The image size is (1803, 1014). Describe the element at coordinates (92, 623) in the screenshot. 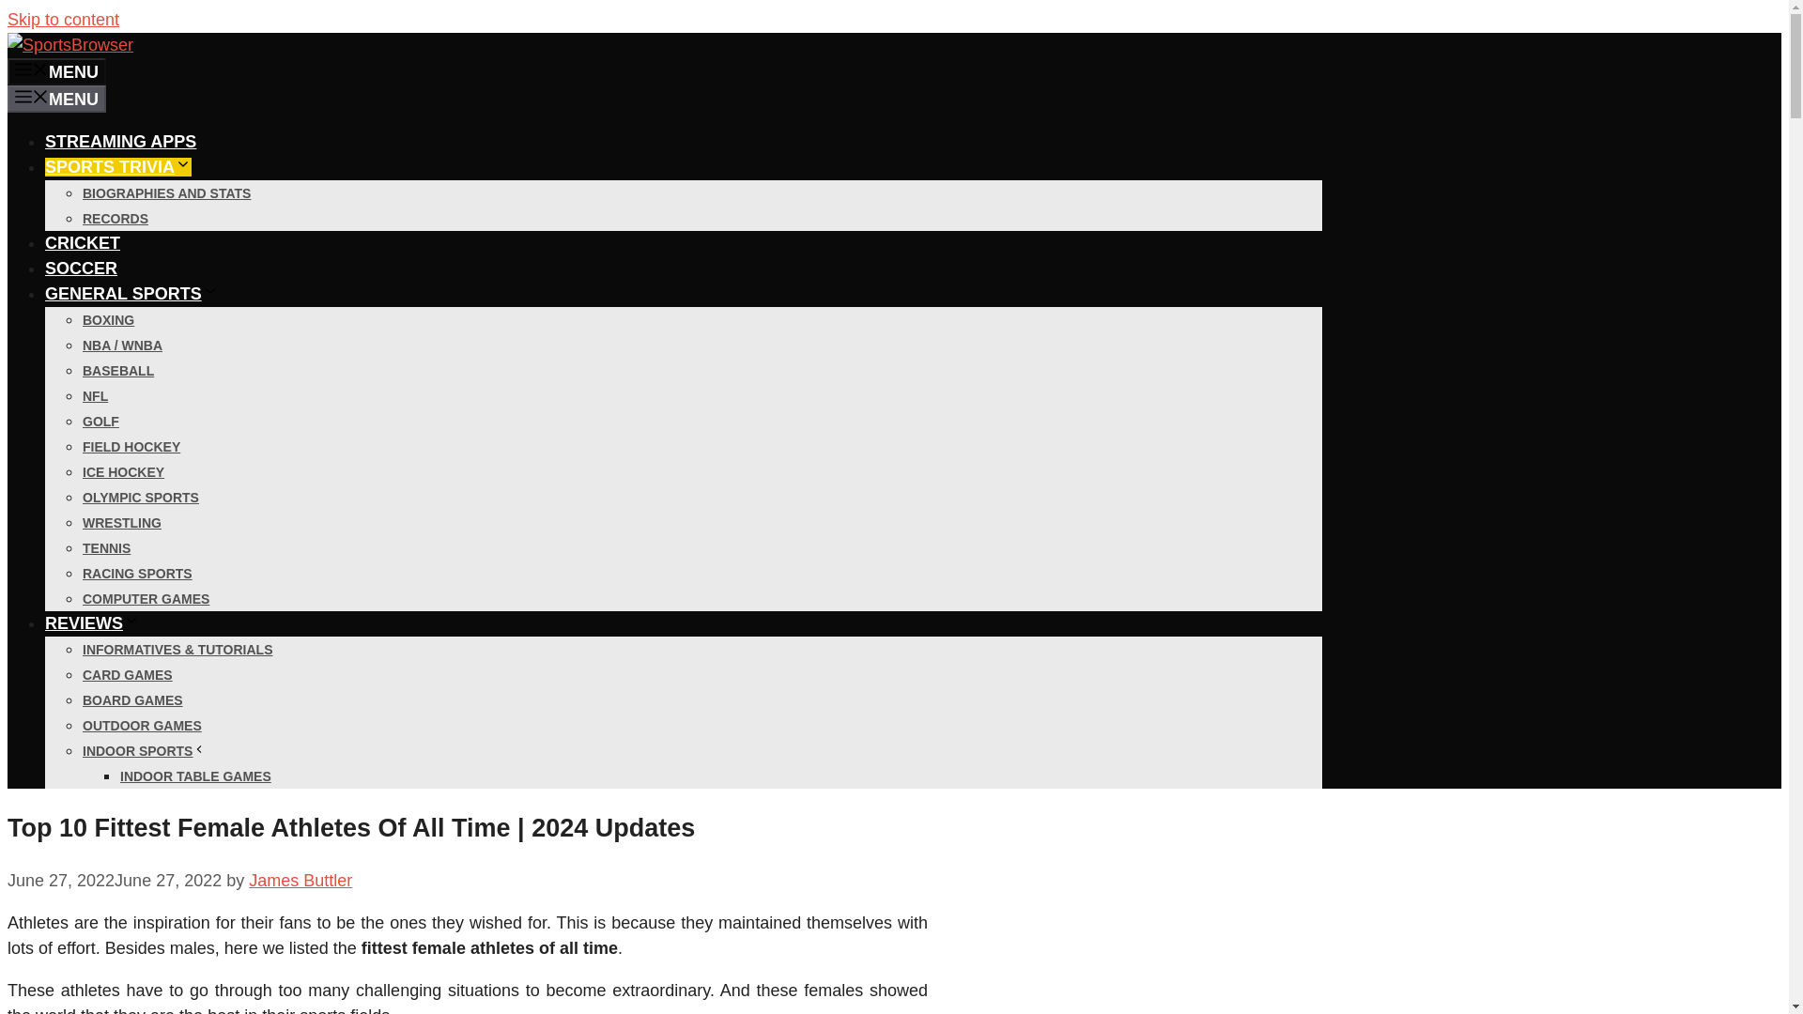

I see `REVIEWS` at that location.